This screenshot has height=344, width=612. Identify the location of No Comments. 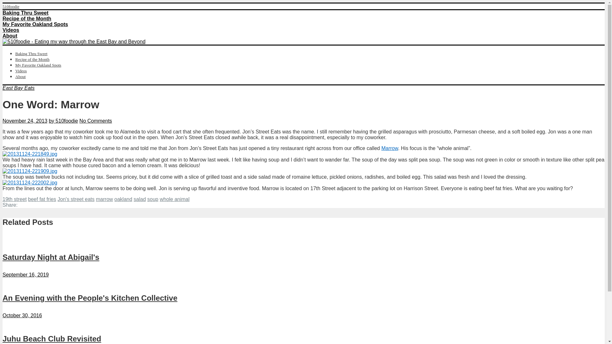
(96, 121).